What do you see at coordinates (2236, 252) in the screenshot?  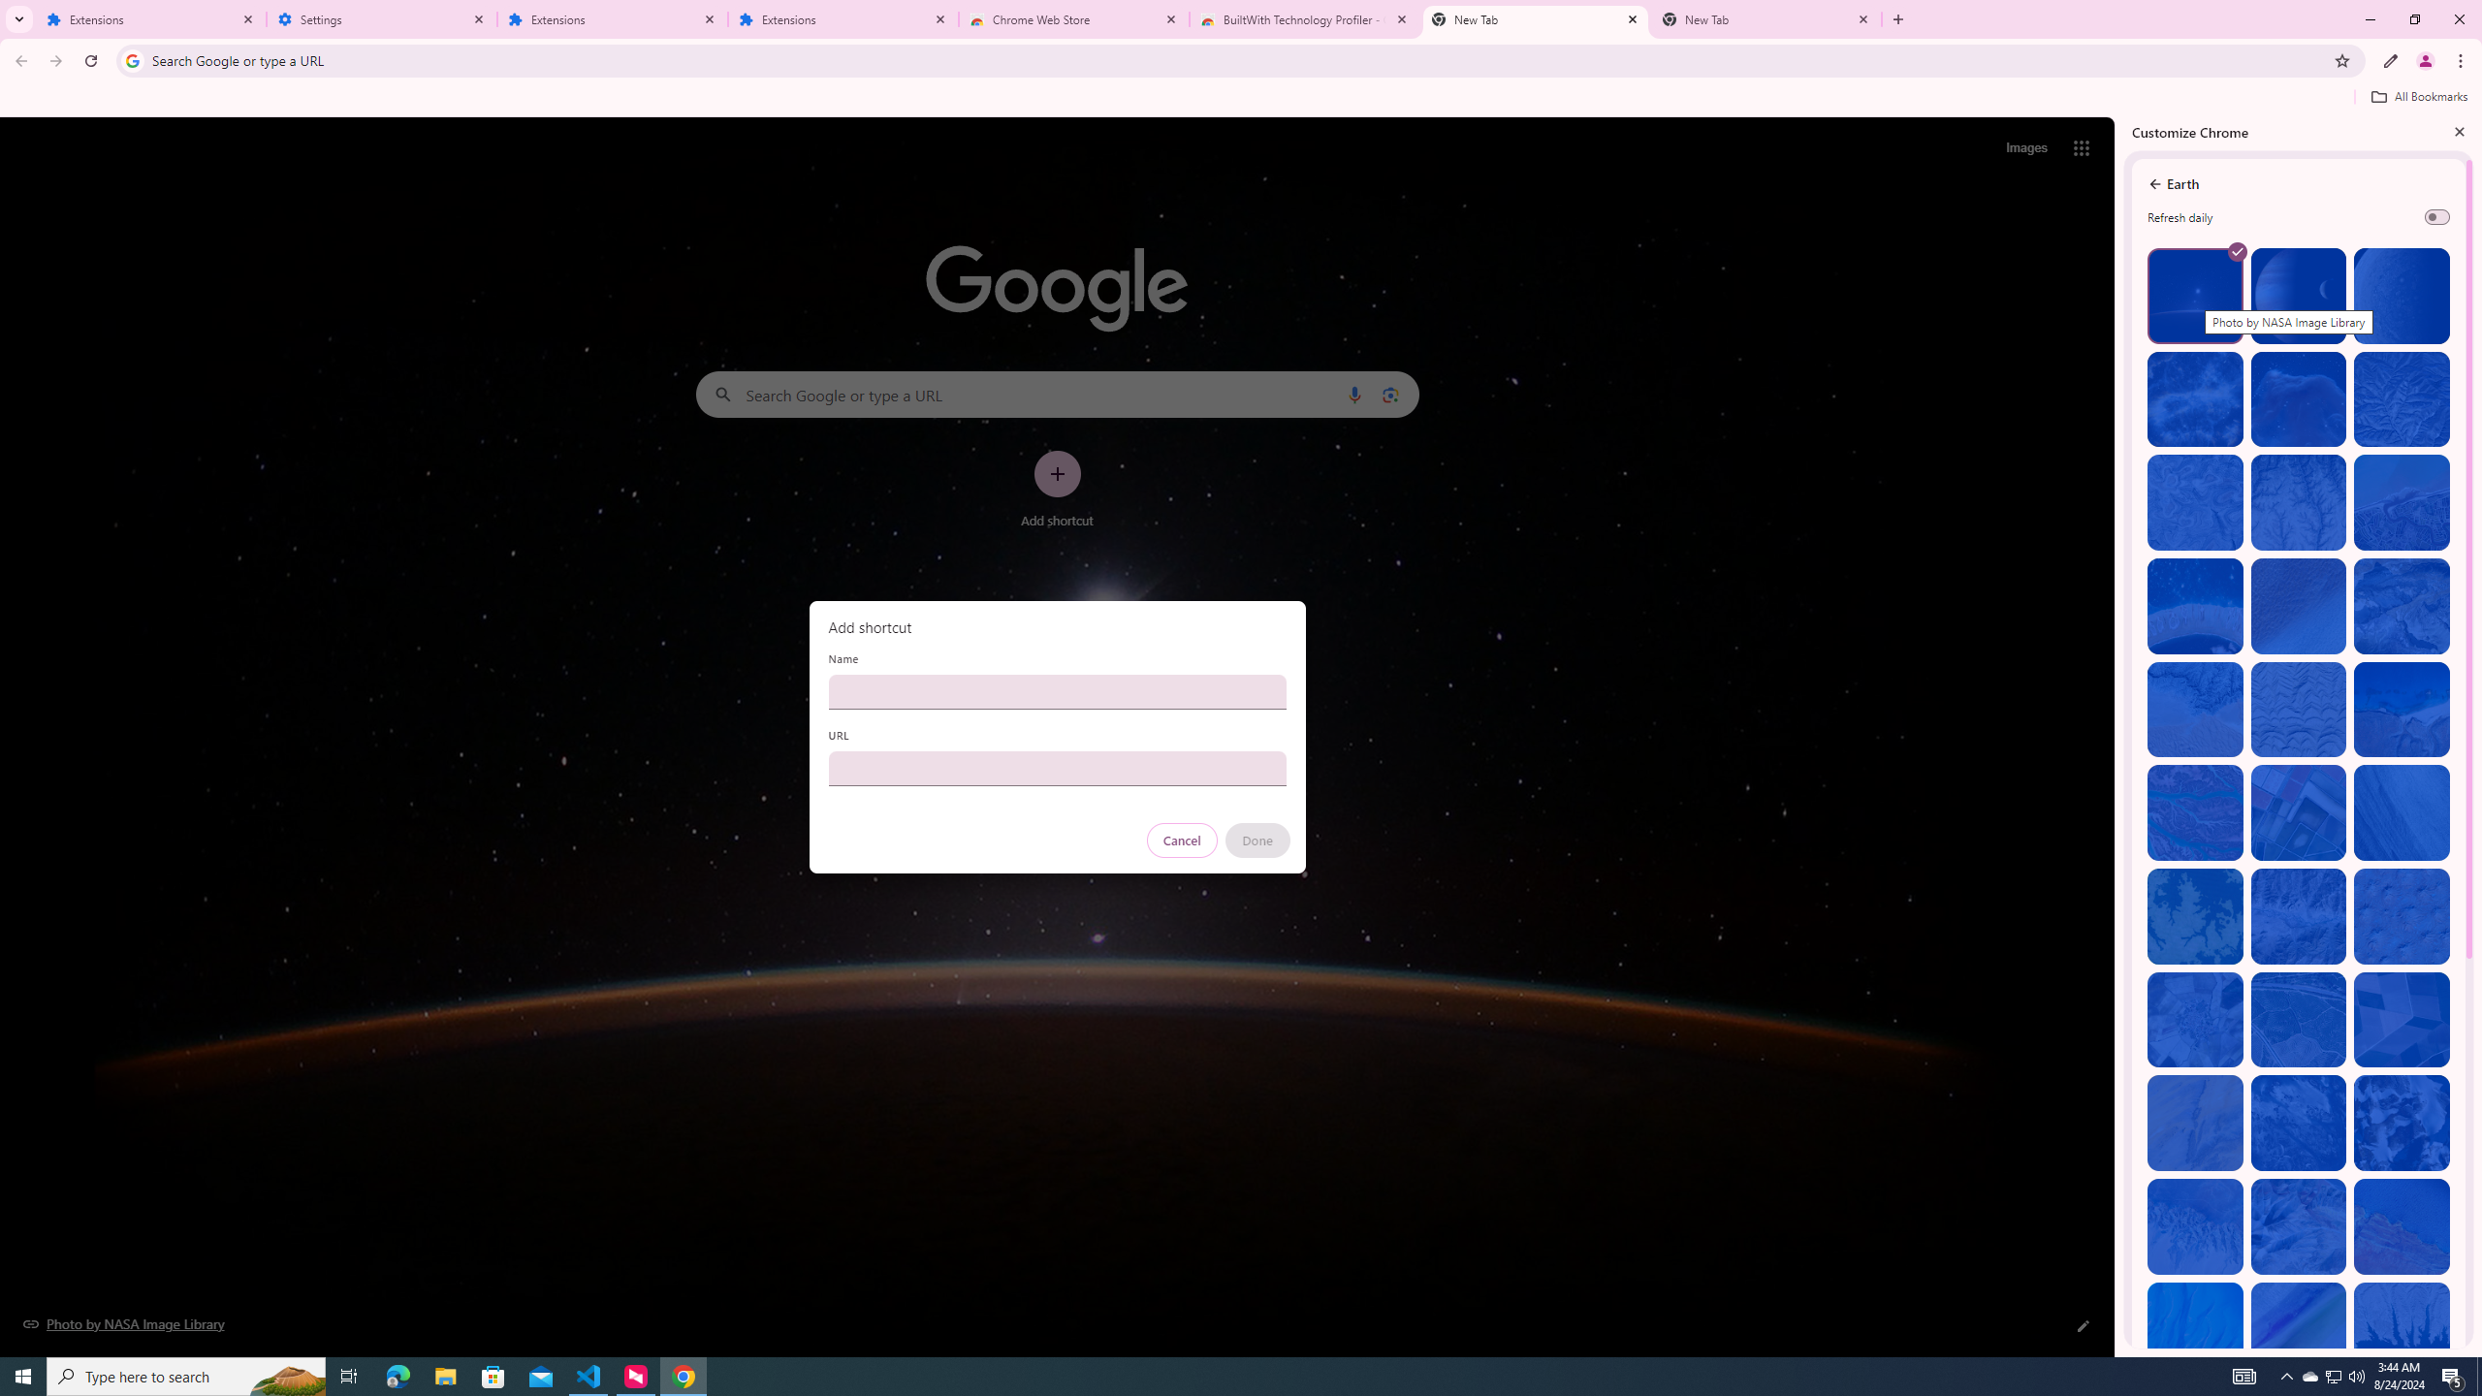 I see `AutomationID: svg` at bounding box center [2236, 252].